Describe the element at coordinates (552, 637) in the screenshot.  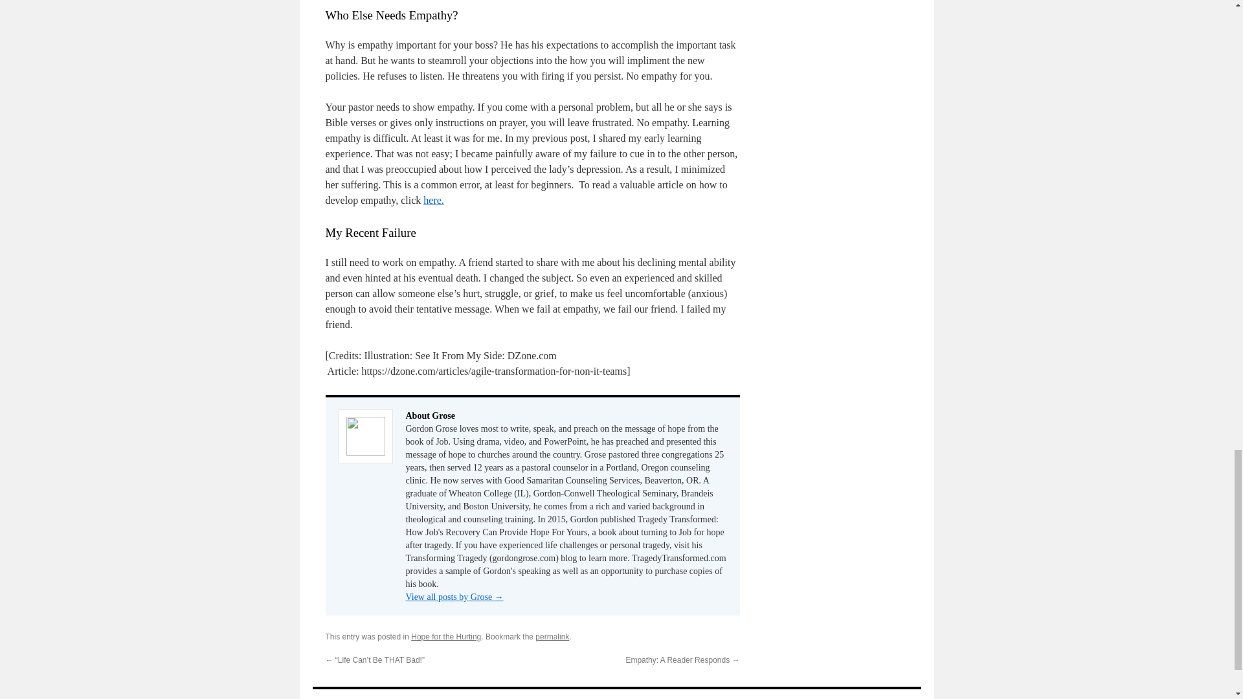
I see `permalink` at that location.